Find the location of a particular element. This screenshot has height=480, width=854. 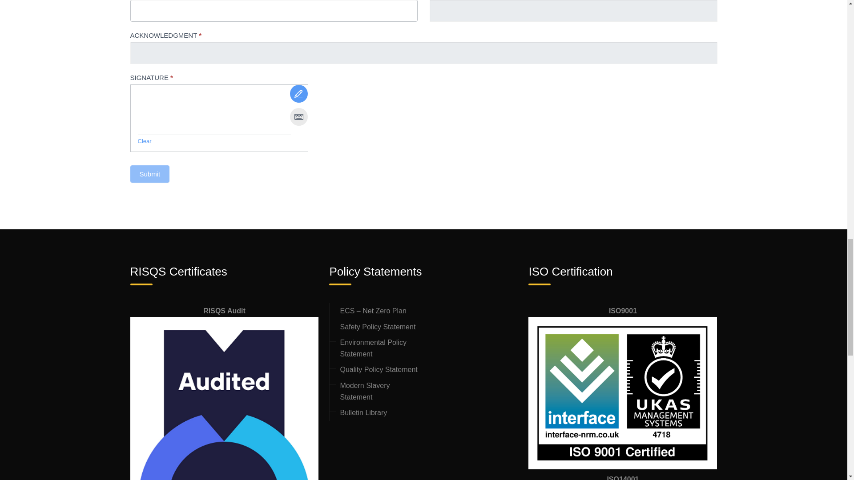

Type It is located at coordinates (299, 116).